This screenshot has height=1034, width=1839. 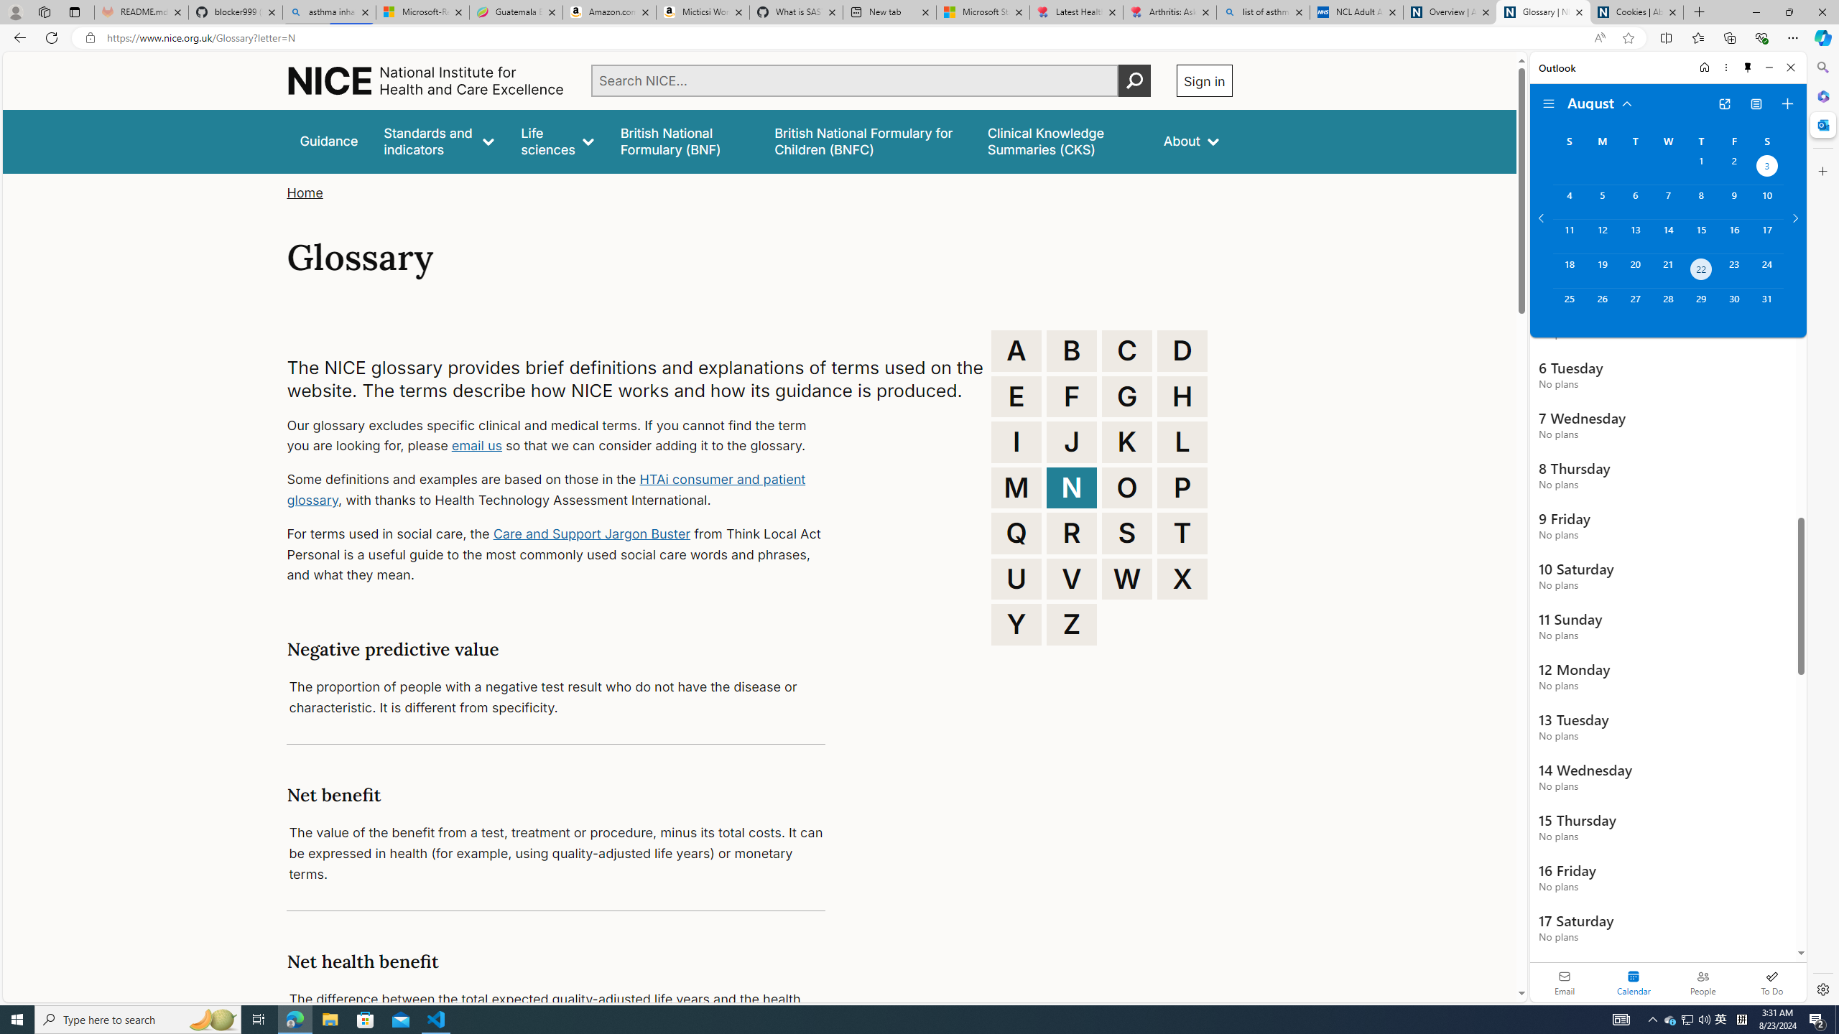 I want to click on U, so click(x=1016, y=579).